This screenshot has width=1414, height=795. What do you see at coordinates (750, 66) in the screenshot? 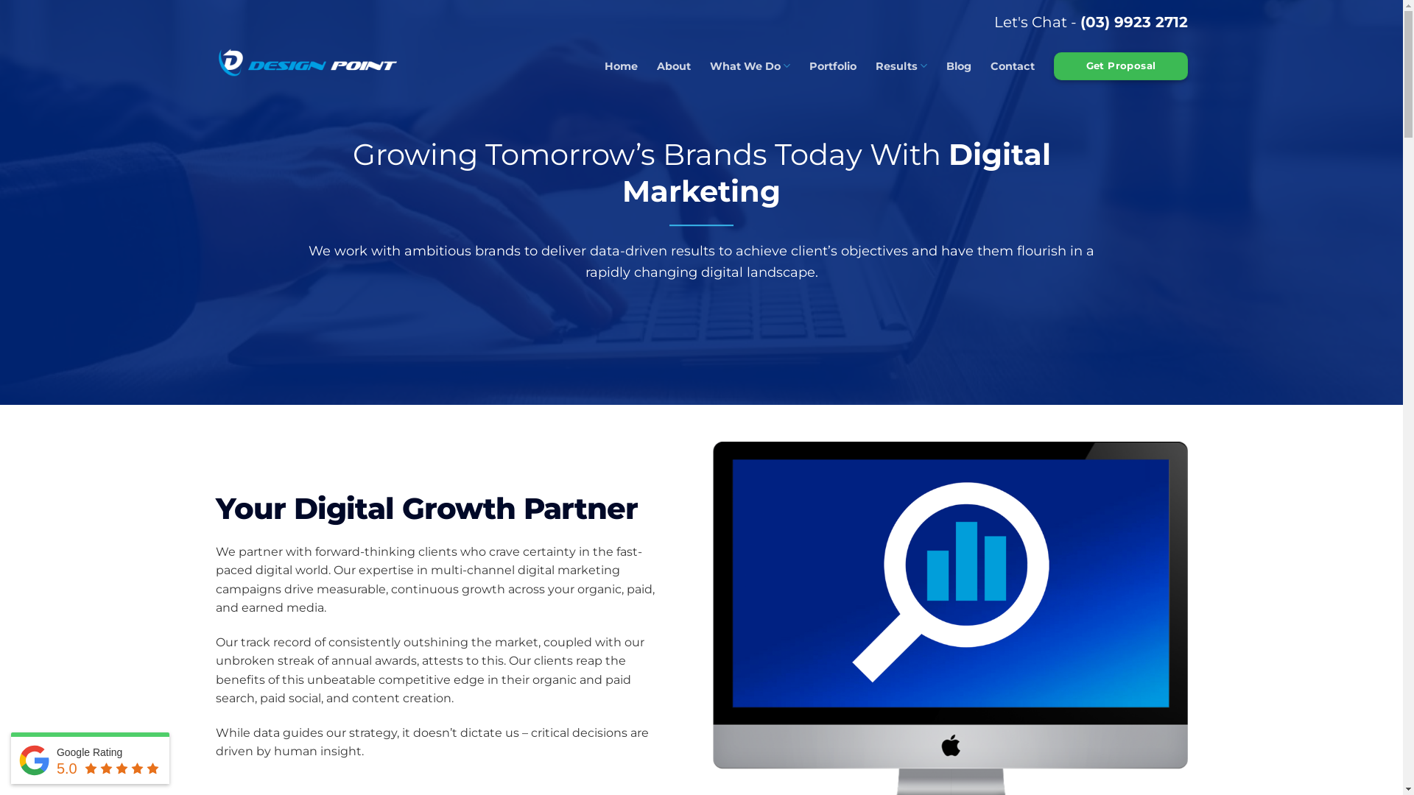
I see `What We Do` at bounding box center [750, 66].